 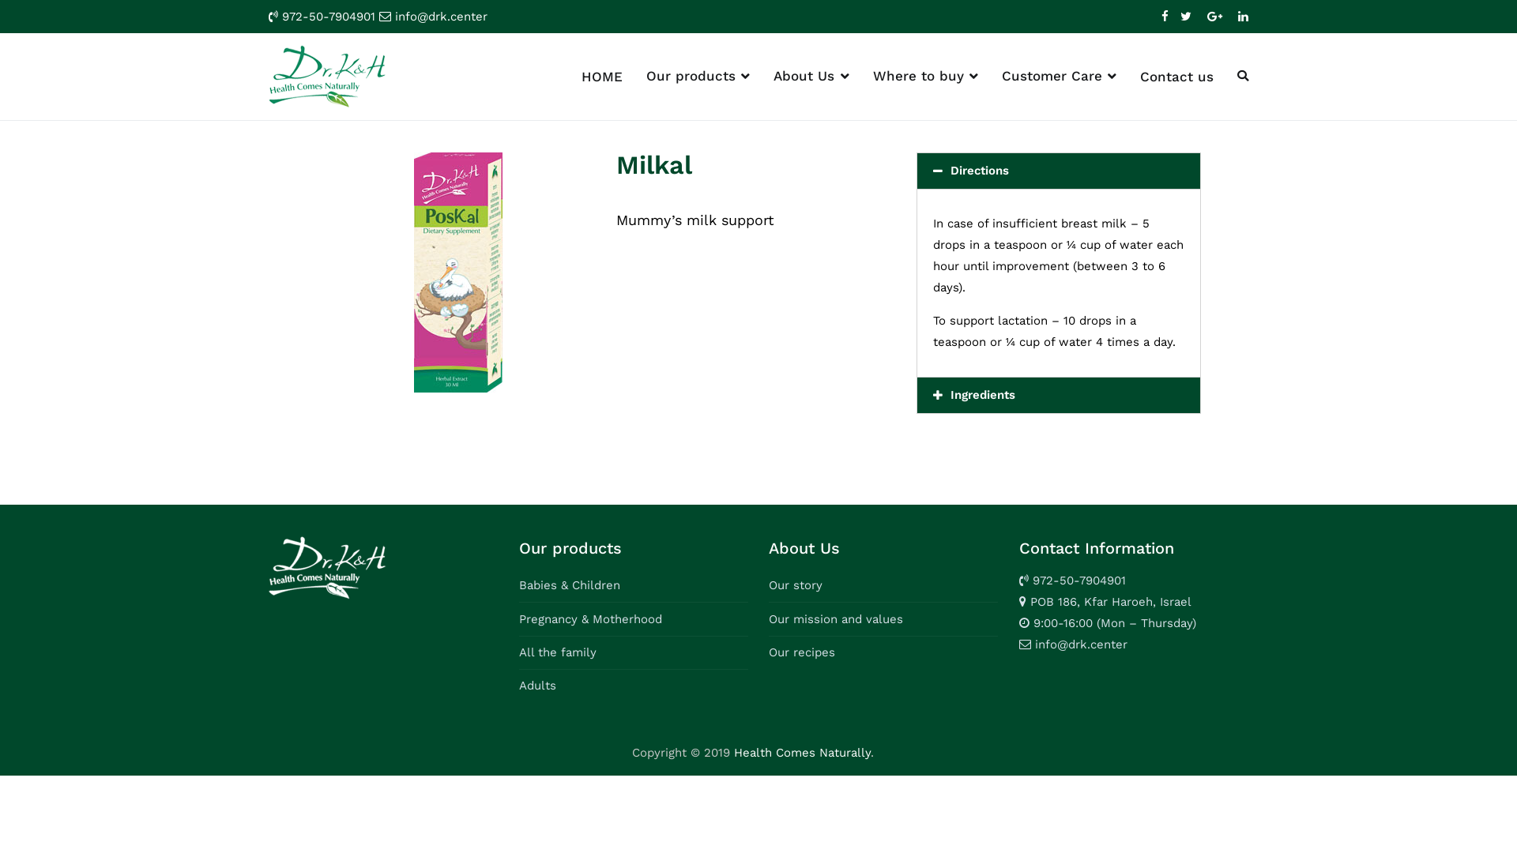 I want to click on 972-50-7904901, so click(x=1079, y=581).